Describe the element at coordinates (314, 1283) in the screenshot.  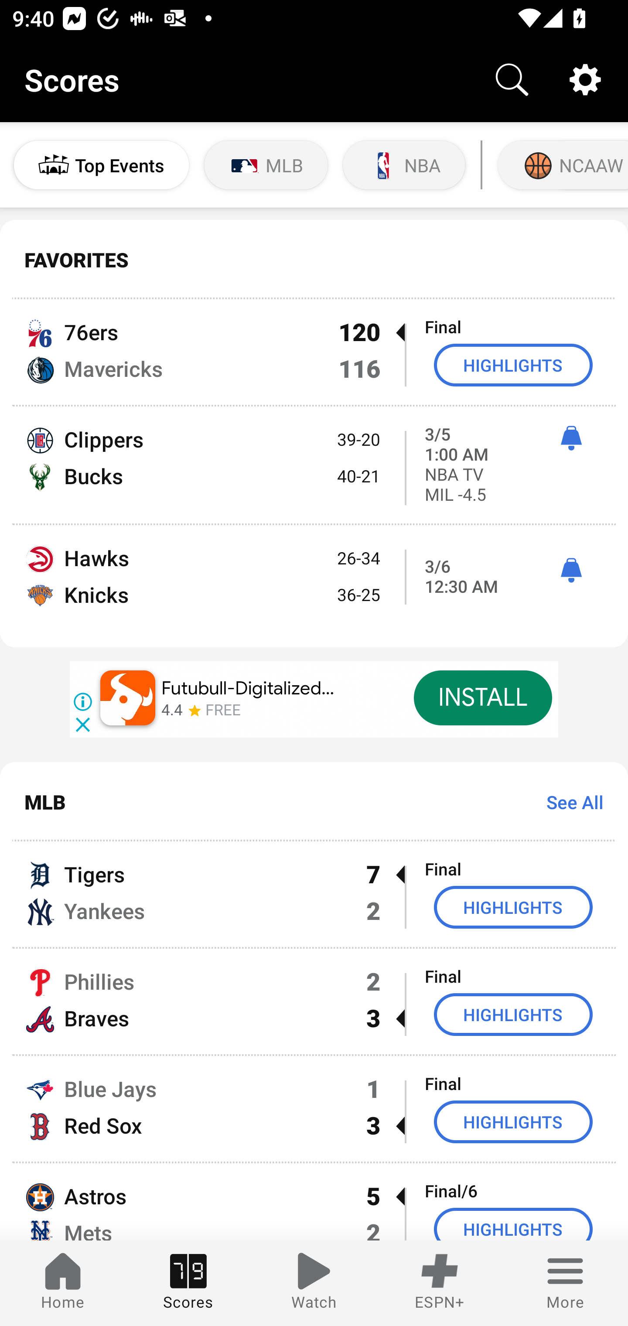
I see `Watch` at that location.